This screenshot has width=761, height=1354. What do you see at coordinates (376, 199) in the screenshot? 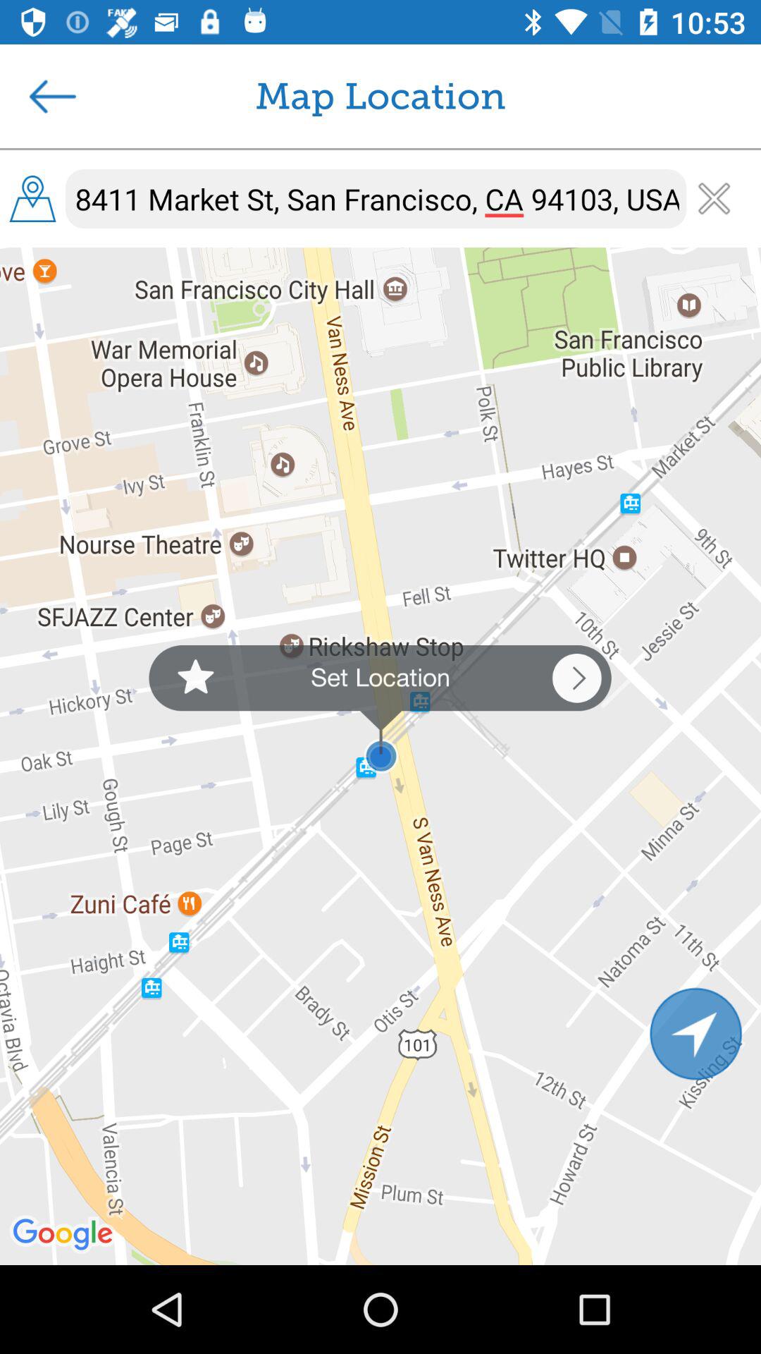
I see `jump to the 8411 market st icon` at bounding box center [376, 199].